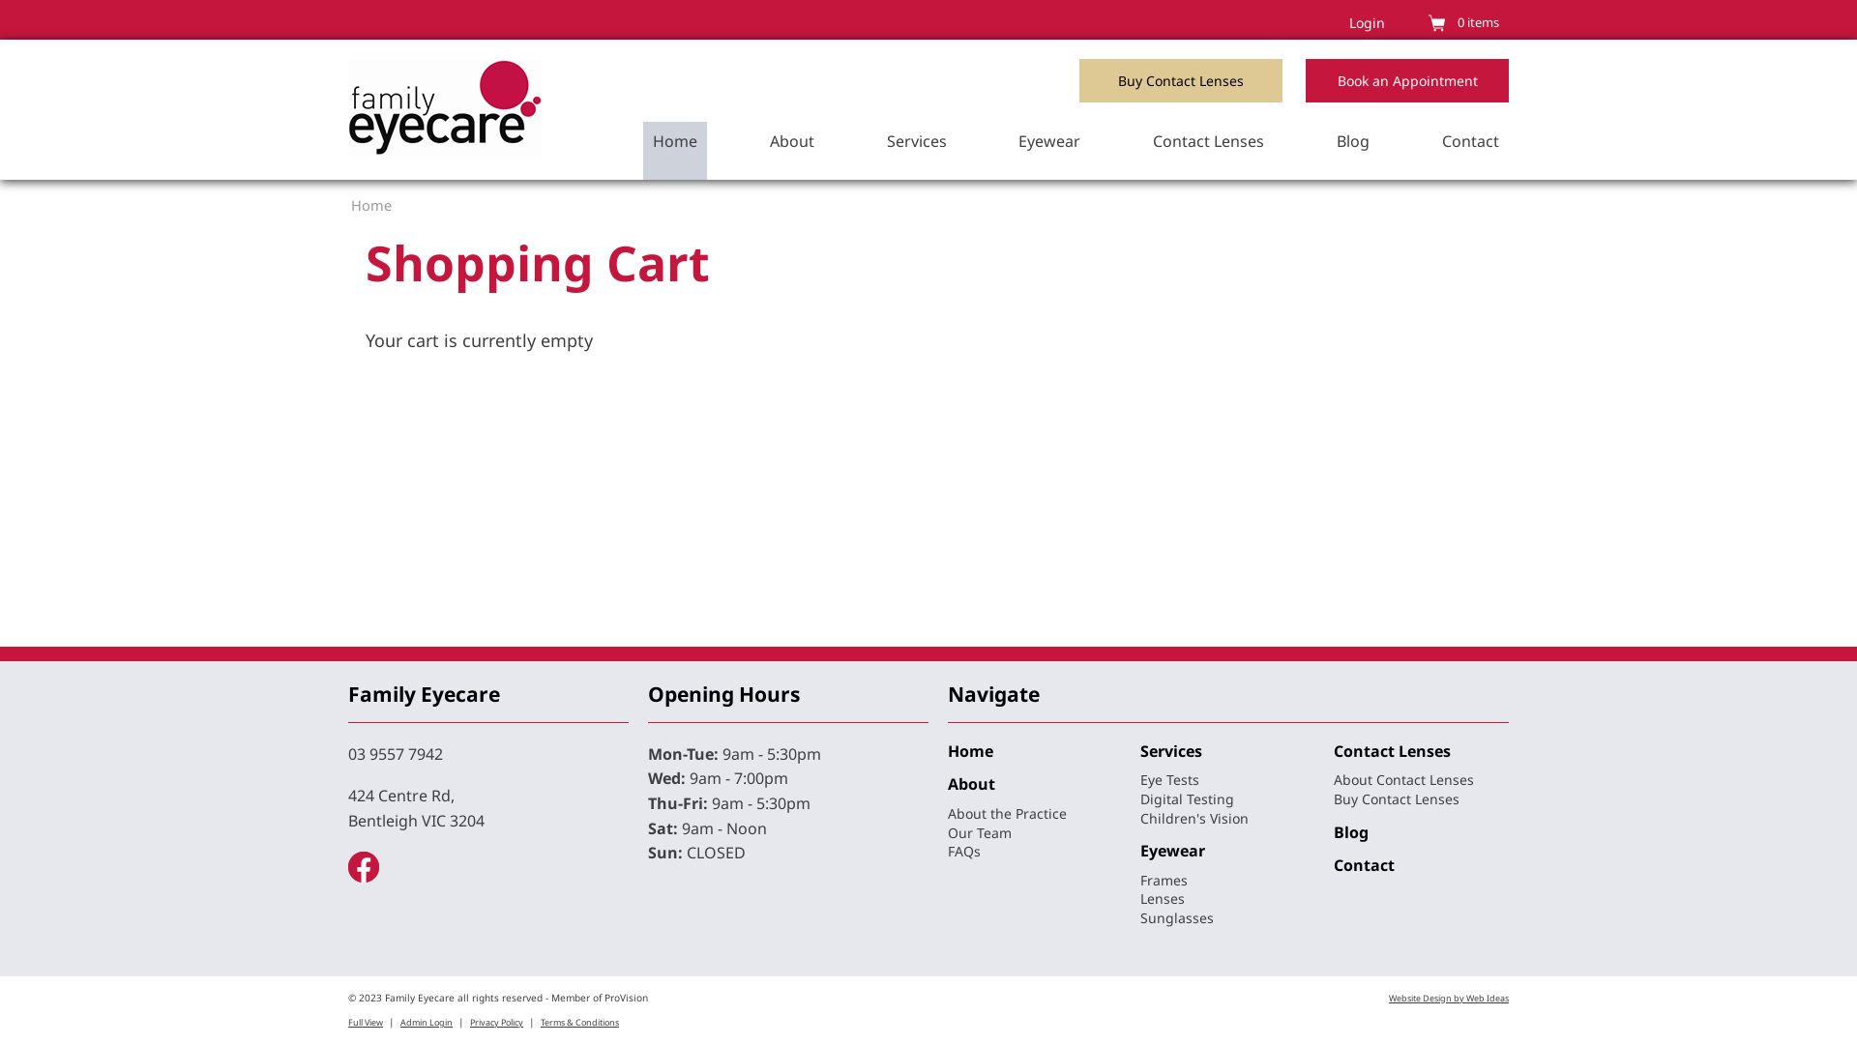 The width and height of the screenshot is (1857, 1044). What do you see at coordinates (1407, 81) in the screenshot?
I see `Book an Appointment` at bounding box center [1407, 81].